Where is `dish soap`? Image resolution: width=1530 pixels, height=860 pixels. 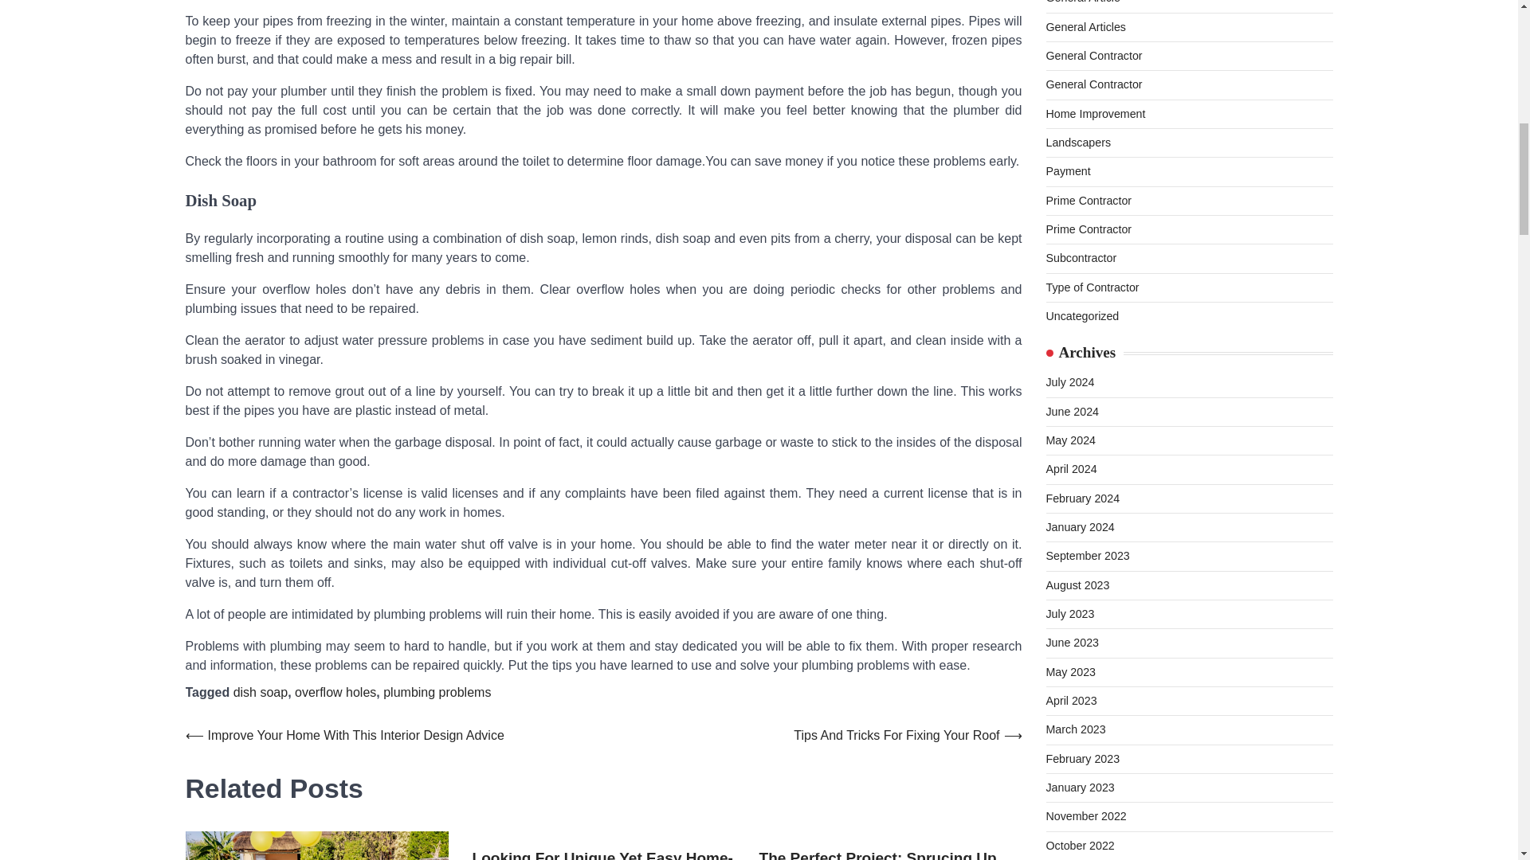
dish soap is located at coordinates (261, 692).